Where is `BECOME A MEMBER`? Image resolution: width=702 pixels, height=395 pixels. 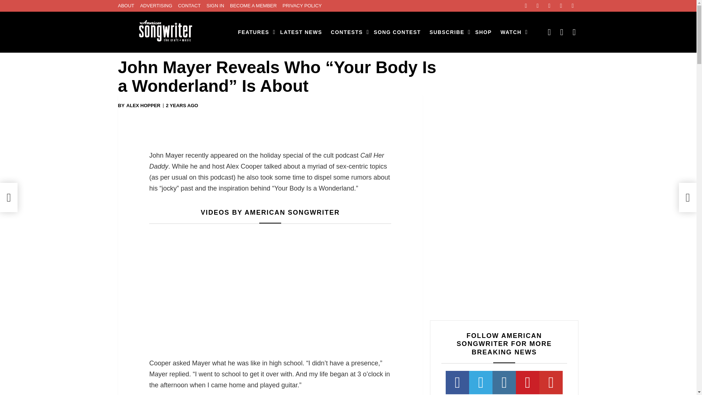
BECOME A MEMBER is located at coordinates (253, 6).